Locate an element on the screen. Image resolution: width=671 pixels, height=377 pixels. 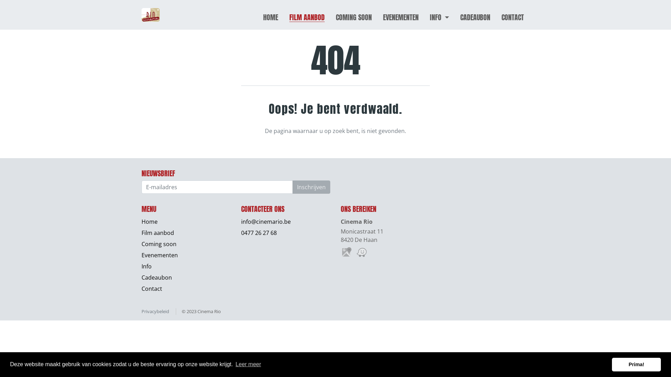
Contact is located at coordinates (152, 289).